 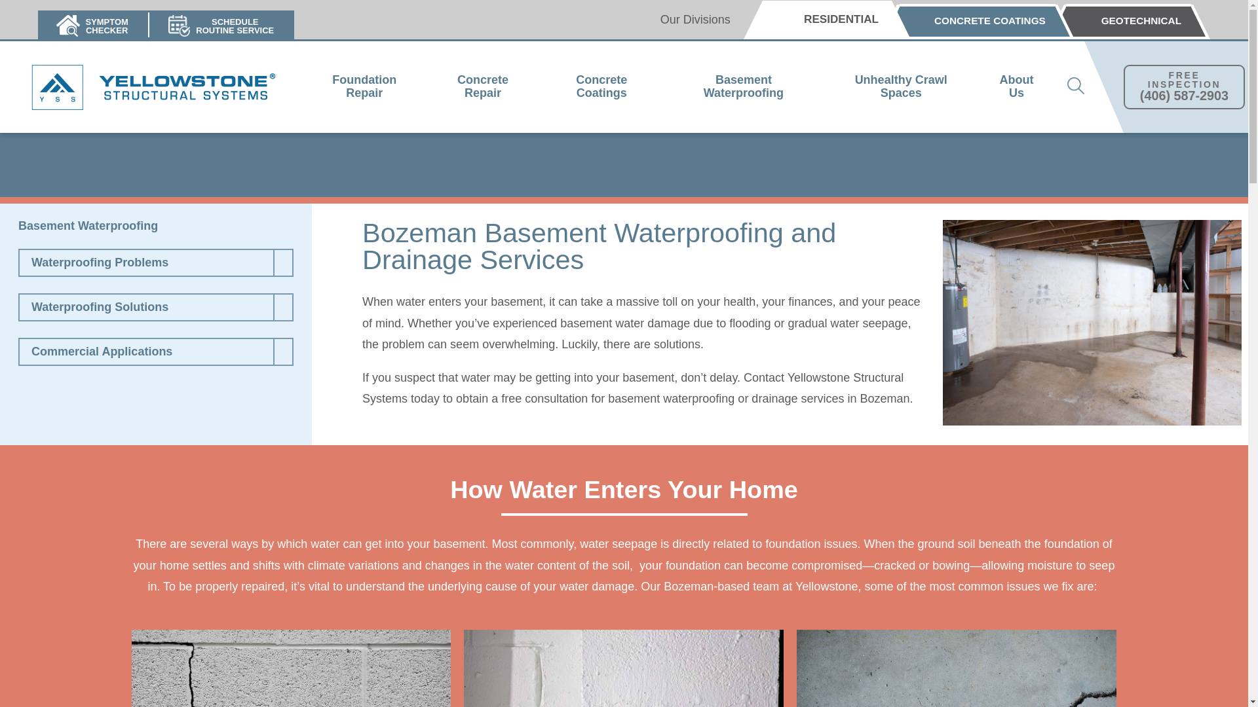 What do you see at coordinates (93, 25) in the screenshot?
I see `GEOTECHNICAL` at bounding box center [93, 25].